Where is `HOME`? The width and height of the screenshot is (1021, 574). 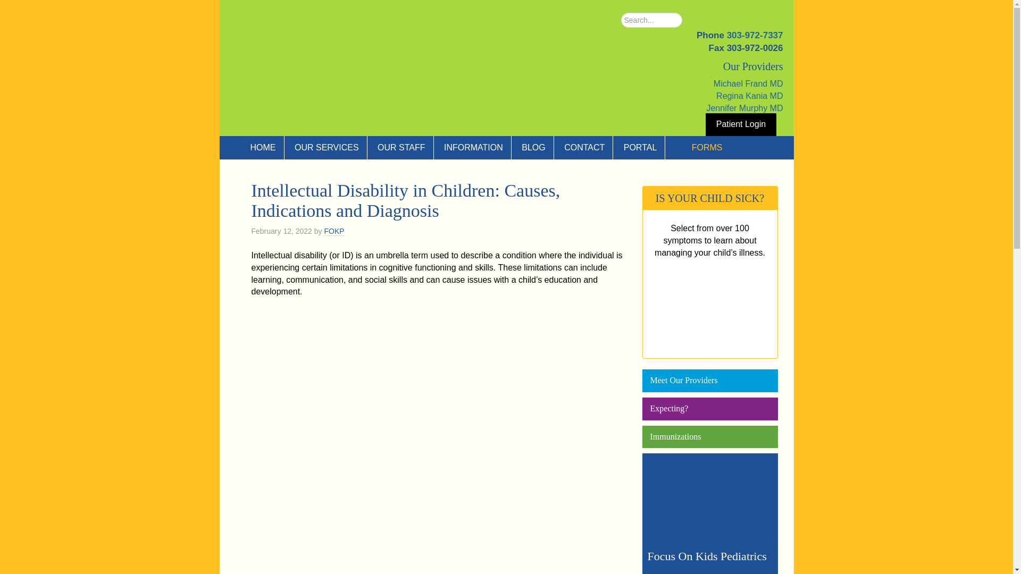 HOME is located at coordinates (256, 148).